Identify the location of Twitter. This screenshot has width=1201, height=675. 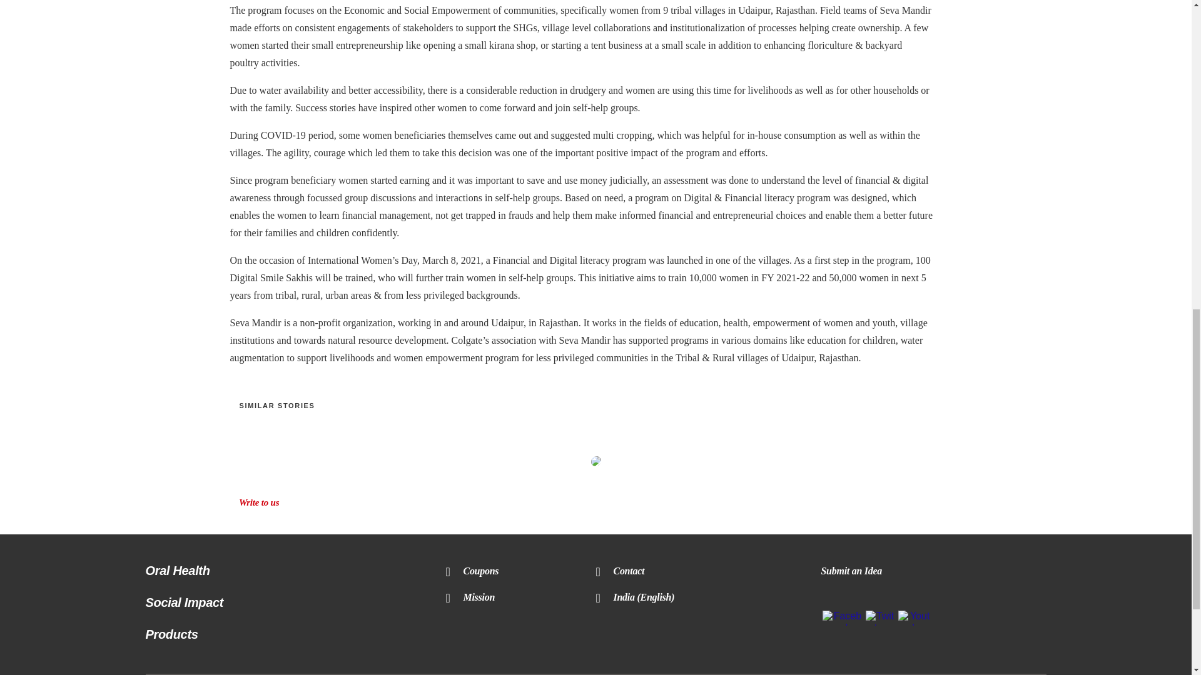
(879, 622).